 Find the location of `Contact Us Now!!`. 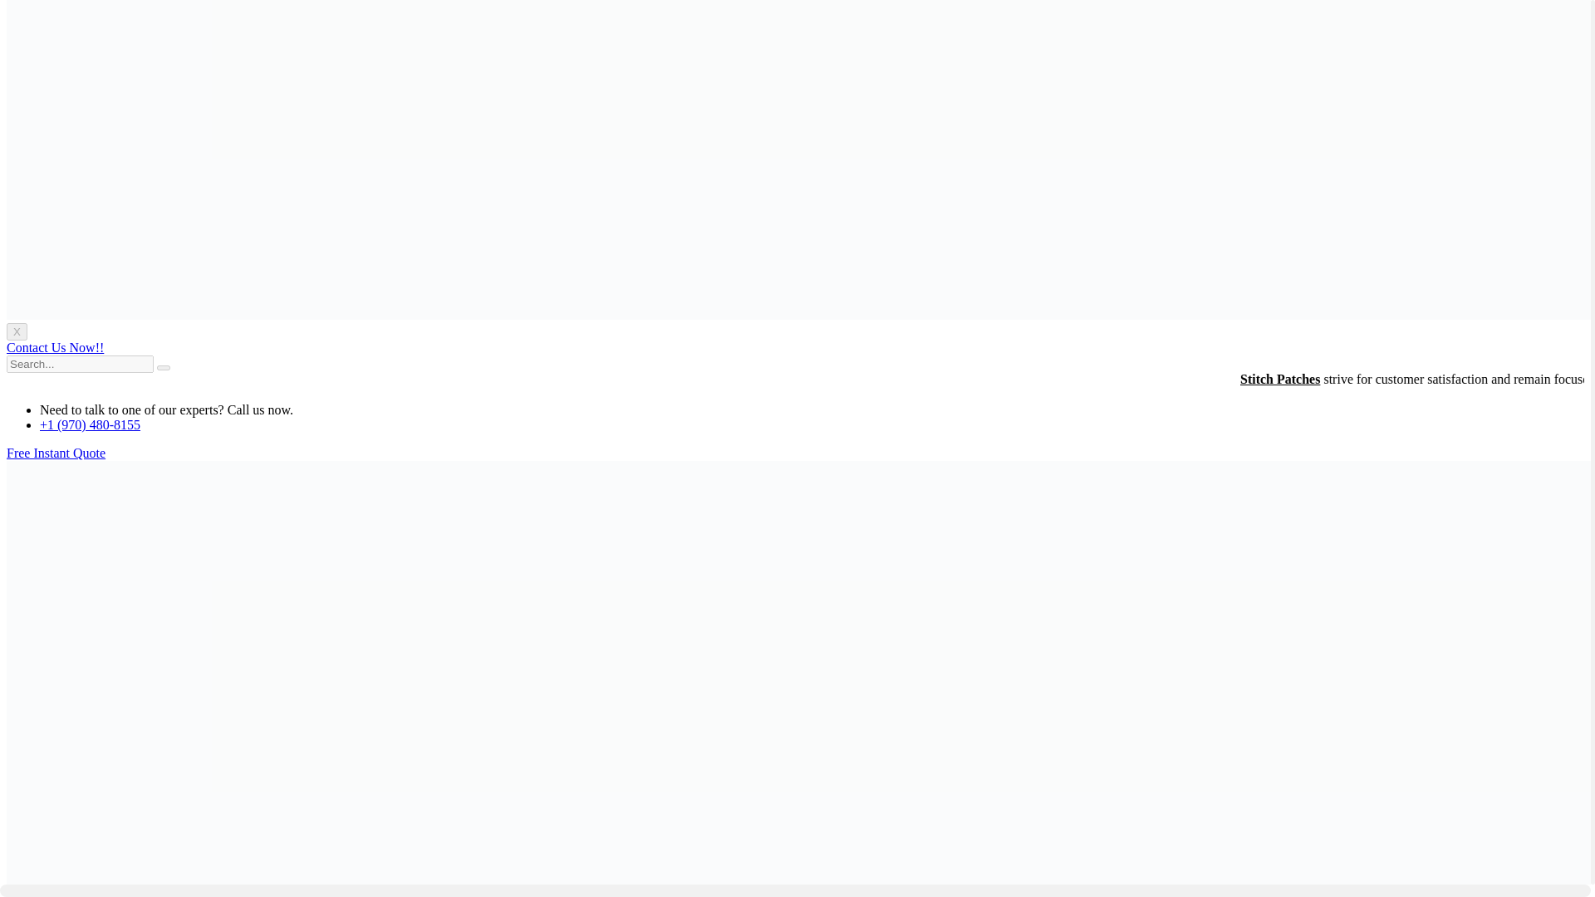

Contact Us Now!! is located at coordinates (55, 347).